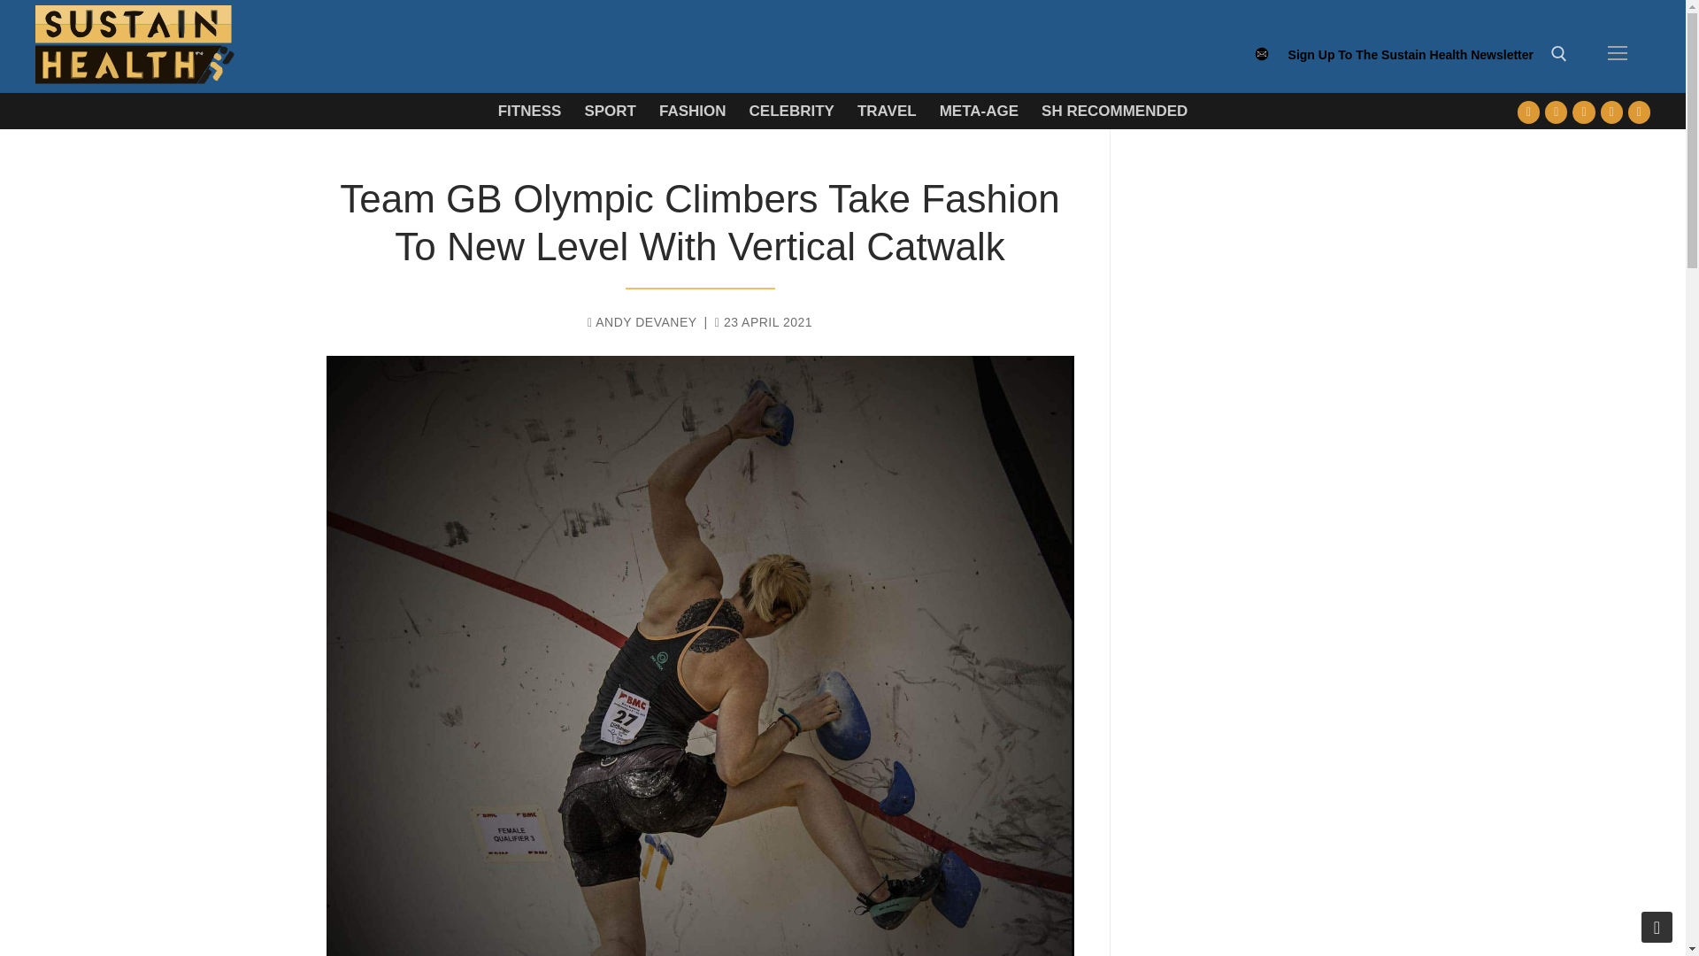  I want to click on Twitter, so click(1556, 112).